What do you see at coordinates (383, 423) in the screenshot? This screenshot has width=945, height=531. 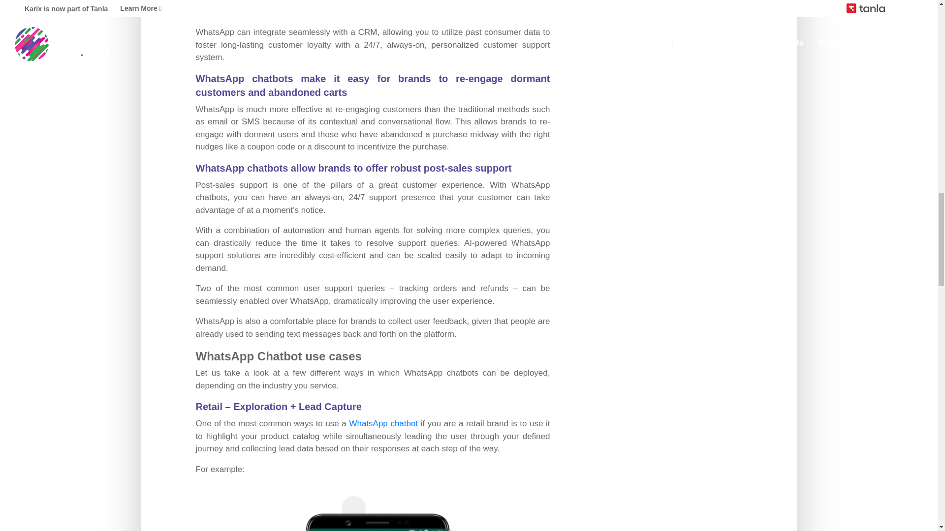 I see `WhatsApp chatbots` at bounding box center [383, 423].